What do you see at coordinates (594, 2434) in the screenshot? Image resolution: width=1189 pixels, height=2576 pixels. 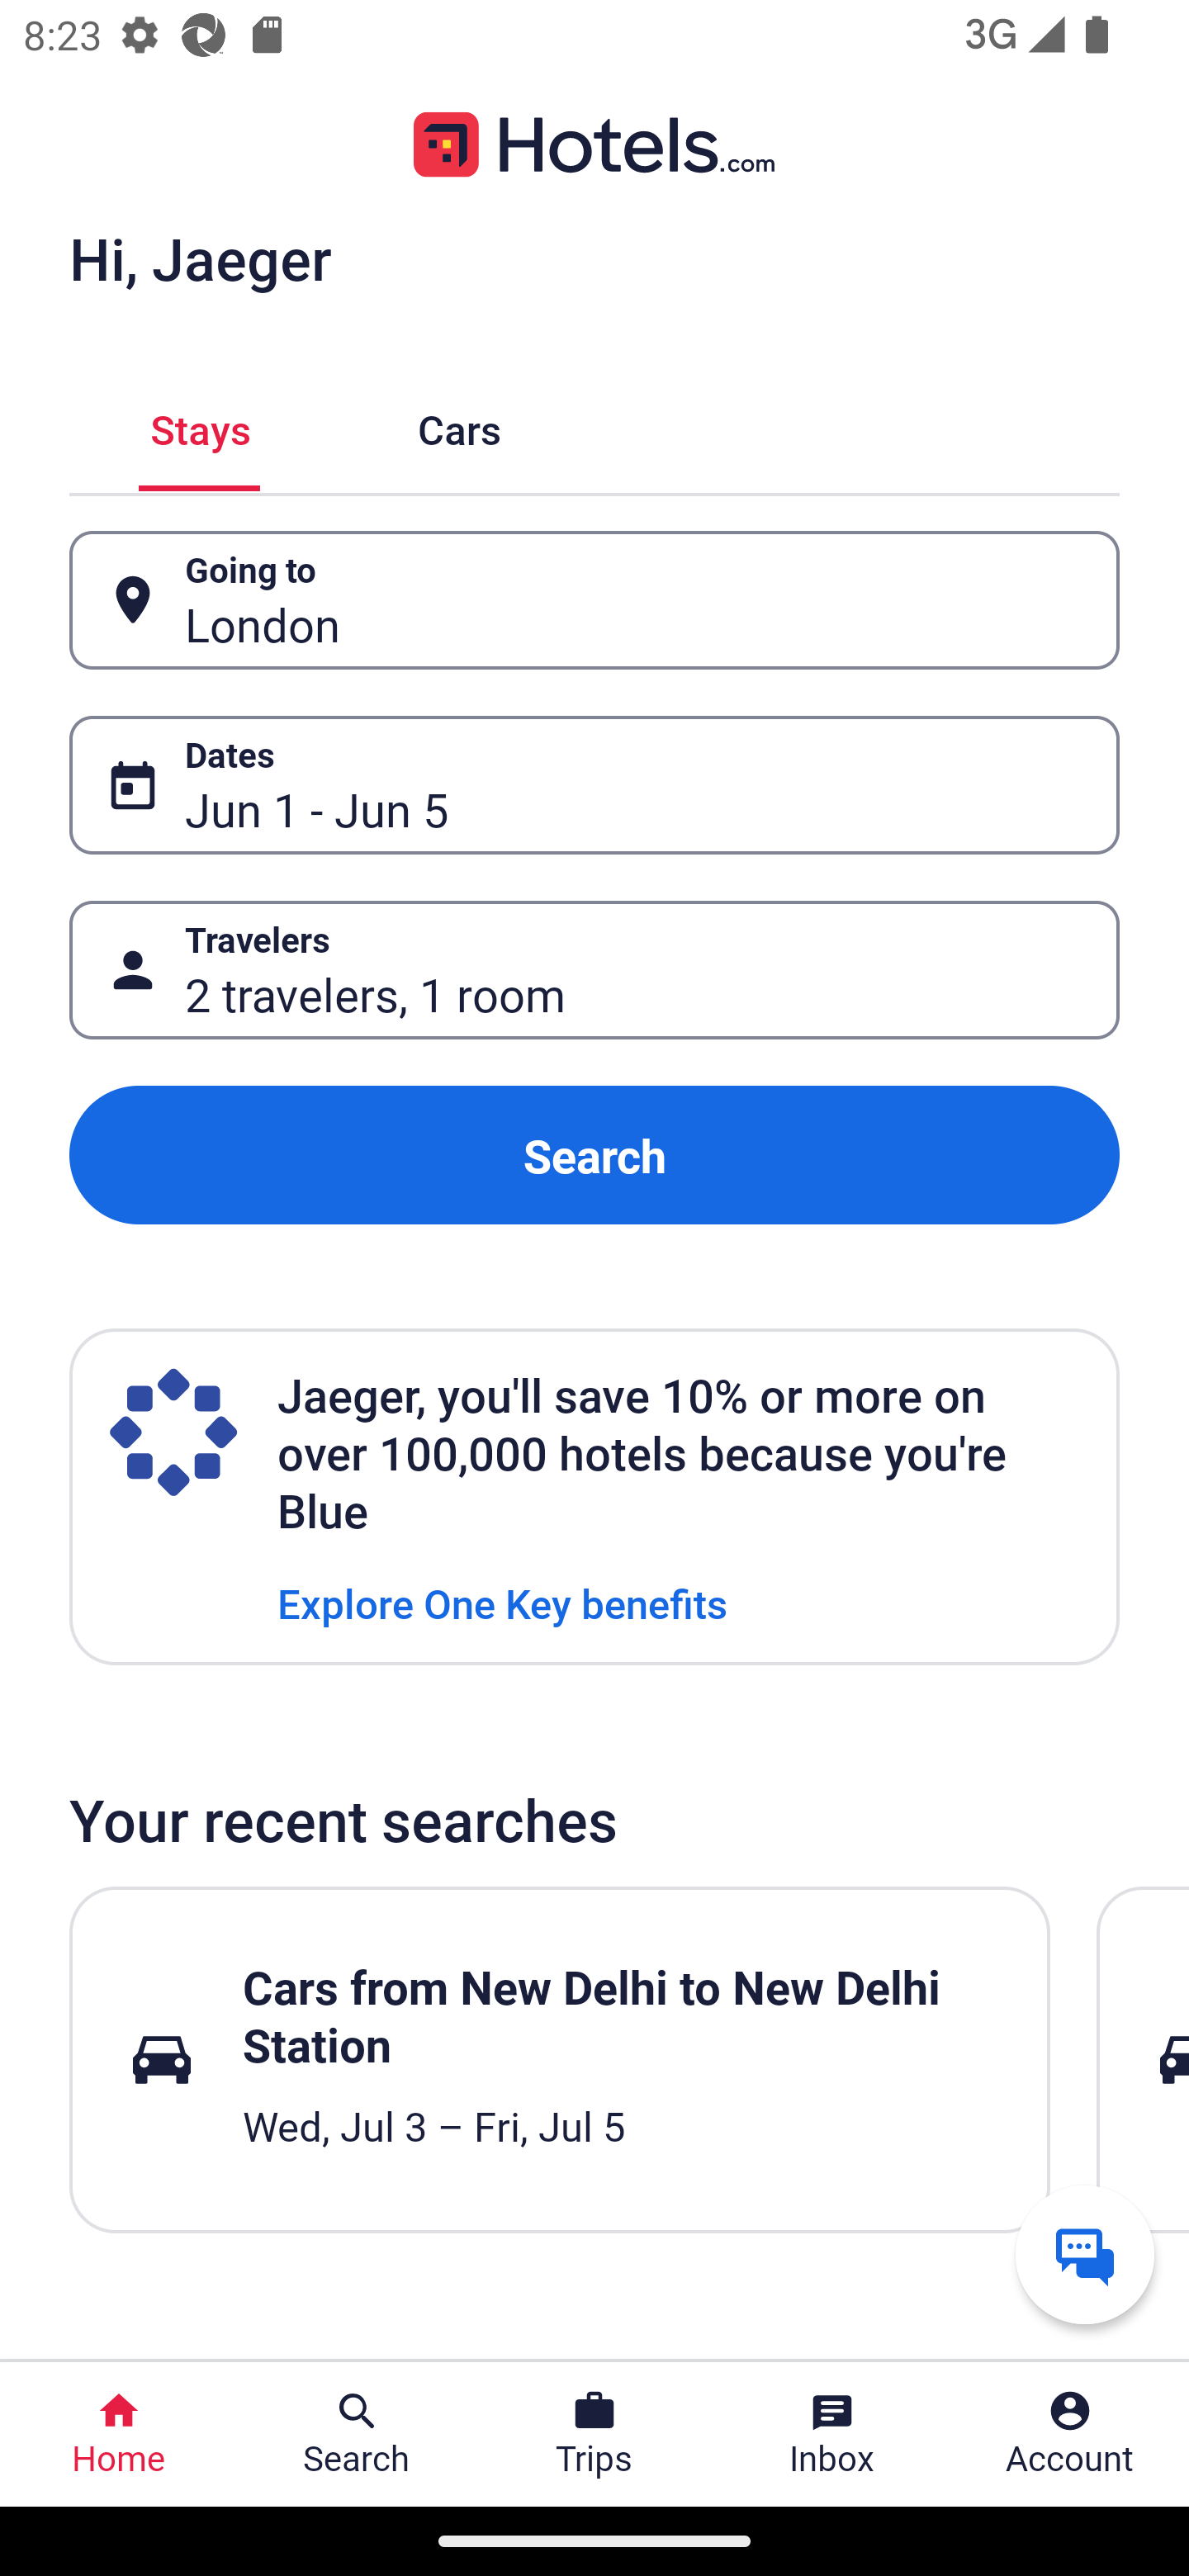 I see `Trips Trips Button` at bounding box center [594, 2434].